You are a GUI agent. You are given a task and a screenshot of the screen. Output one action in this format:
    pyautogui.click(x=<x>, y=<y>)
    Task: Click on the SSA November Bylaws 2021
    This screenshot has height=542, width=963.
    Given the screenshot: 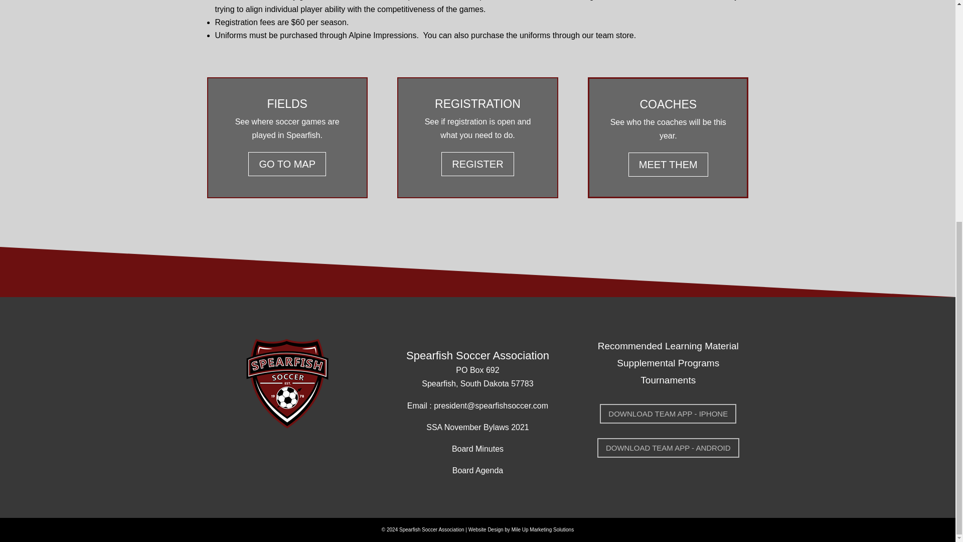 What is the action you would take?
    pyautogui.click(x=477, y=427)
    